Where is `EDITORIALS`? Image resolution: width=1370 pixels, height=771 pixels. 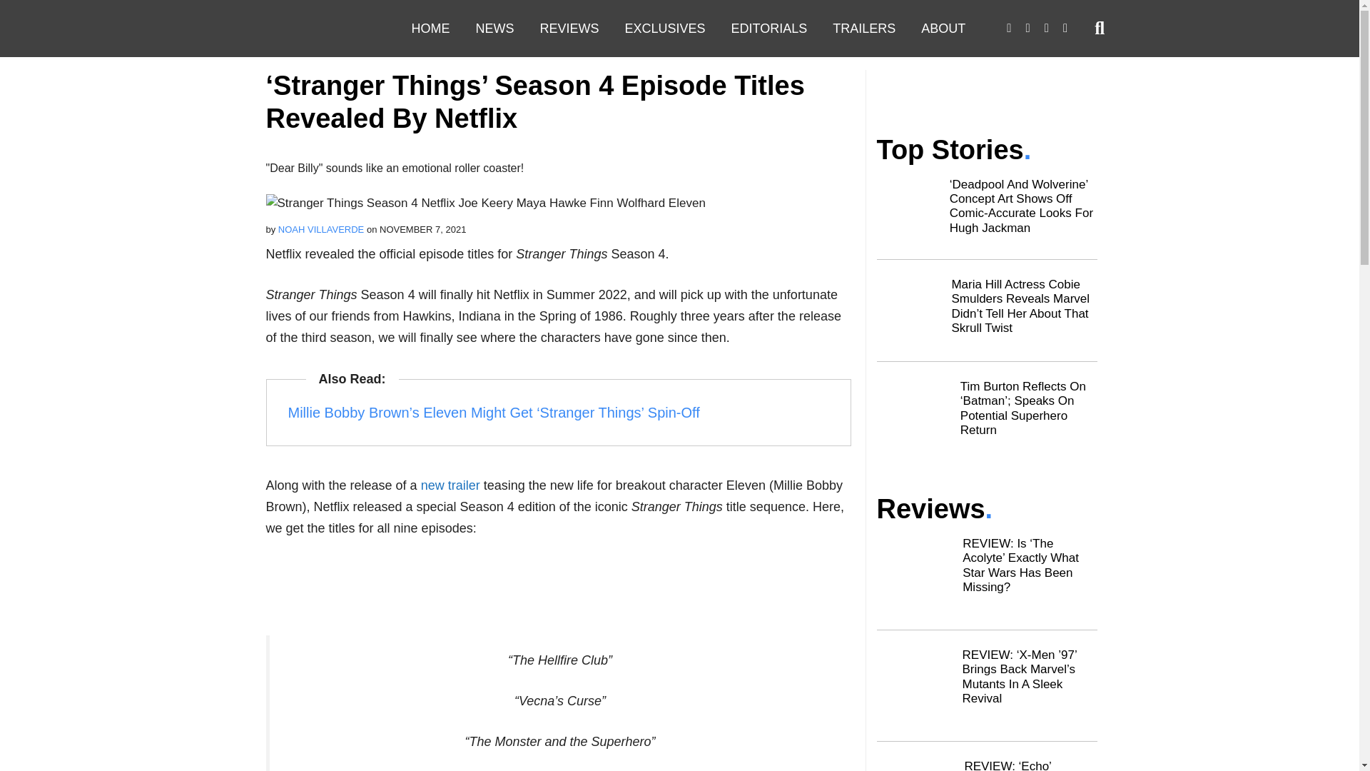 EDITORIALS is located at coordinates (769, 29).